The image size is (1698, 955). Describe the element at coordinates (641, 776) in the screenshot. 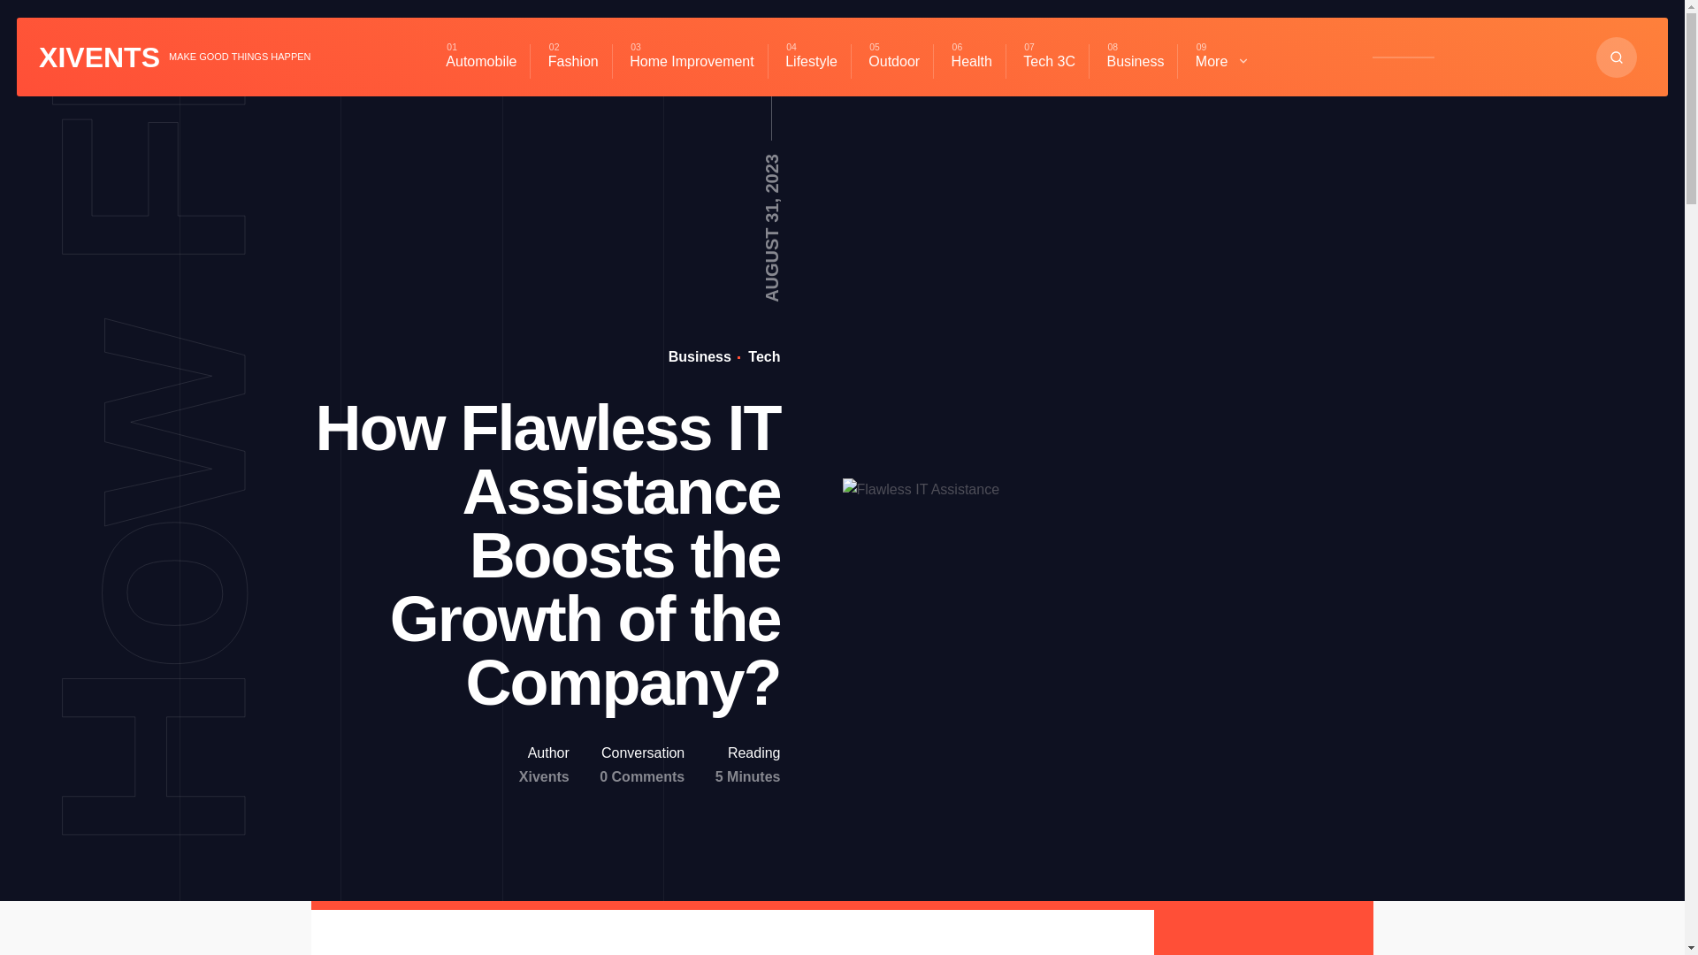

I see `0 Comments` at that location.